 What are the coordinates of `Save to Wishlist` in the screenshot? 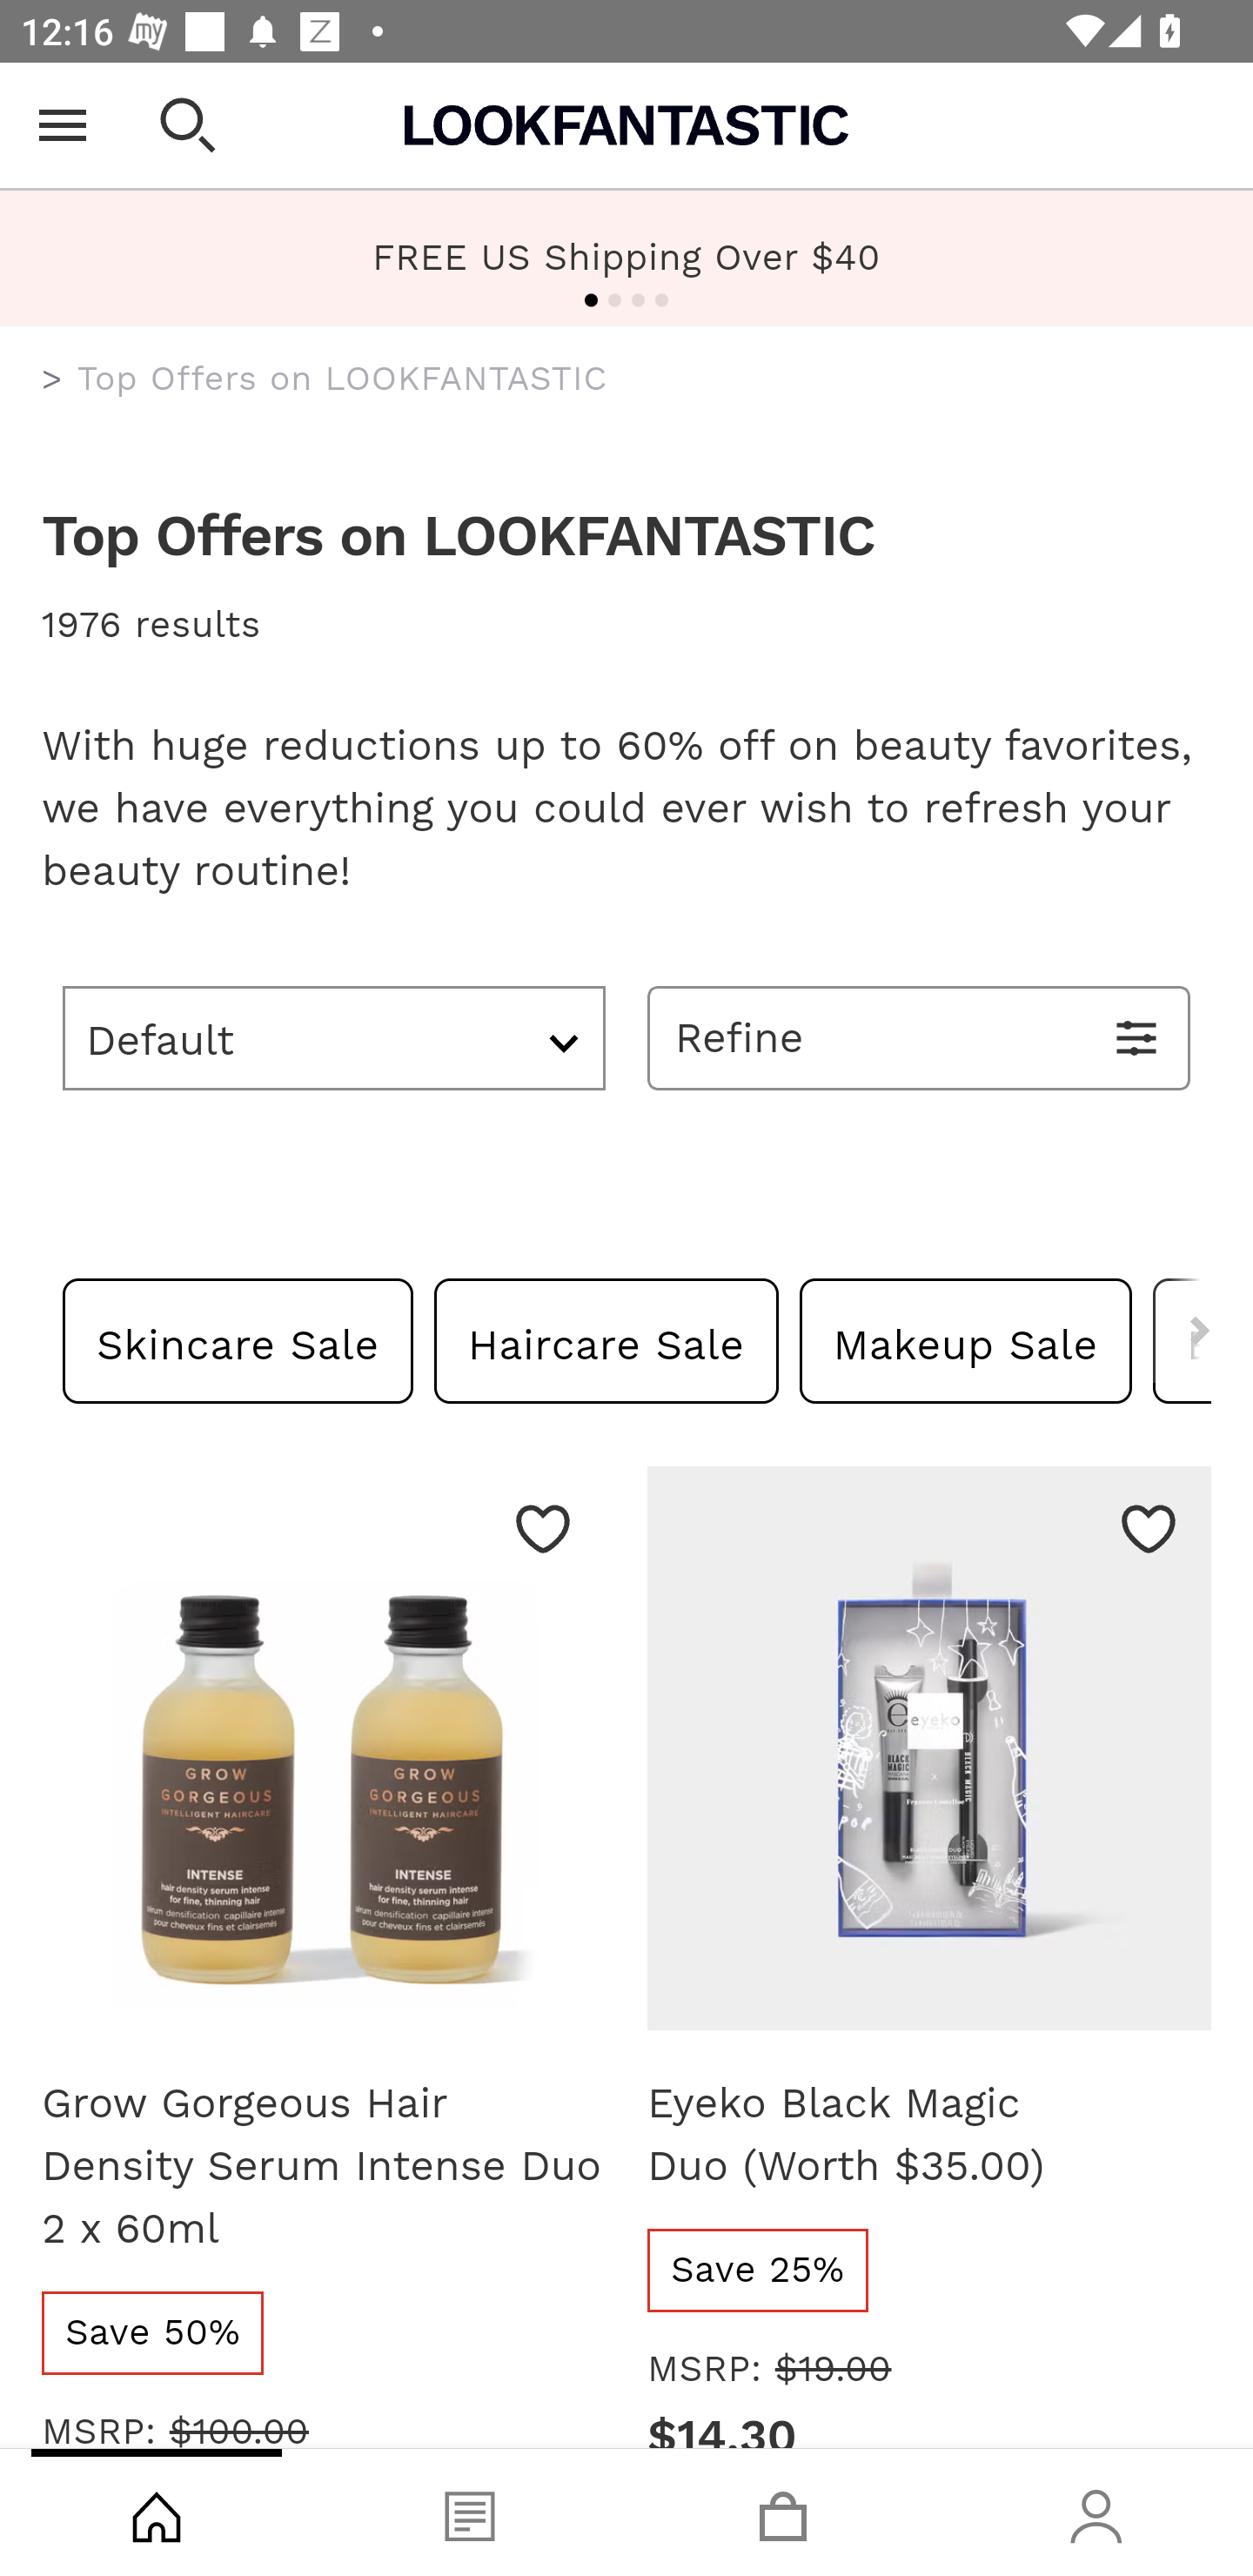 It's located at (543, 1528).